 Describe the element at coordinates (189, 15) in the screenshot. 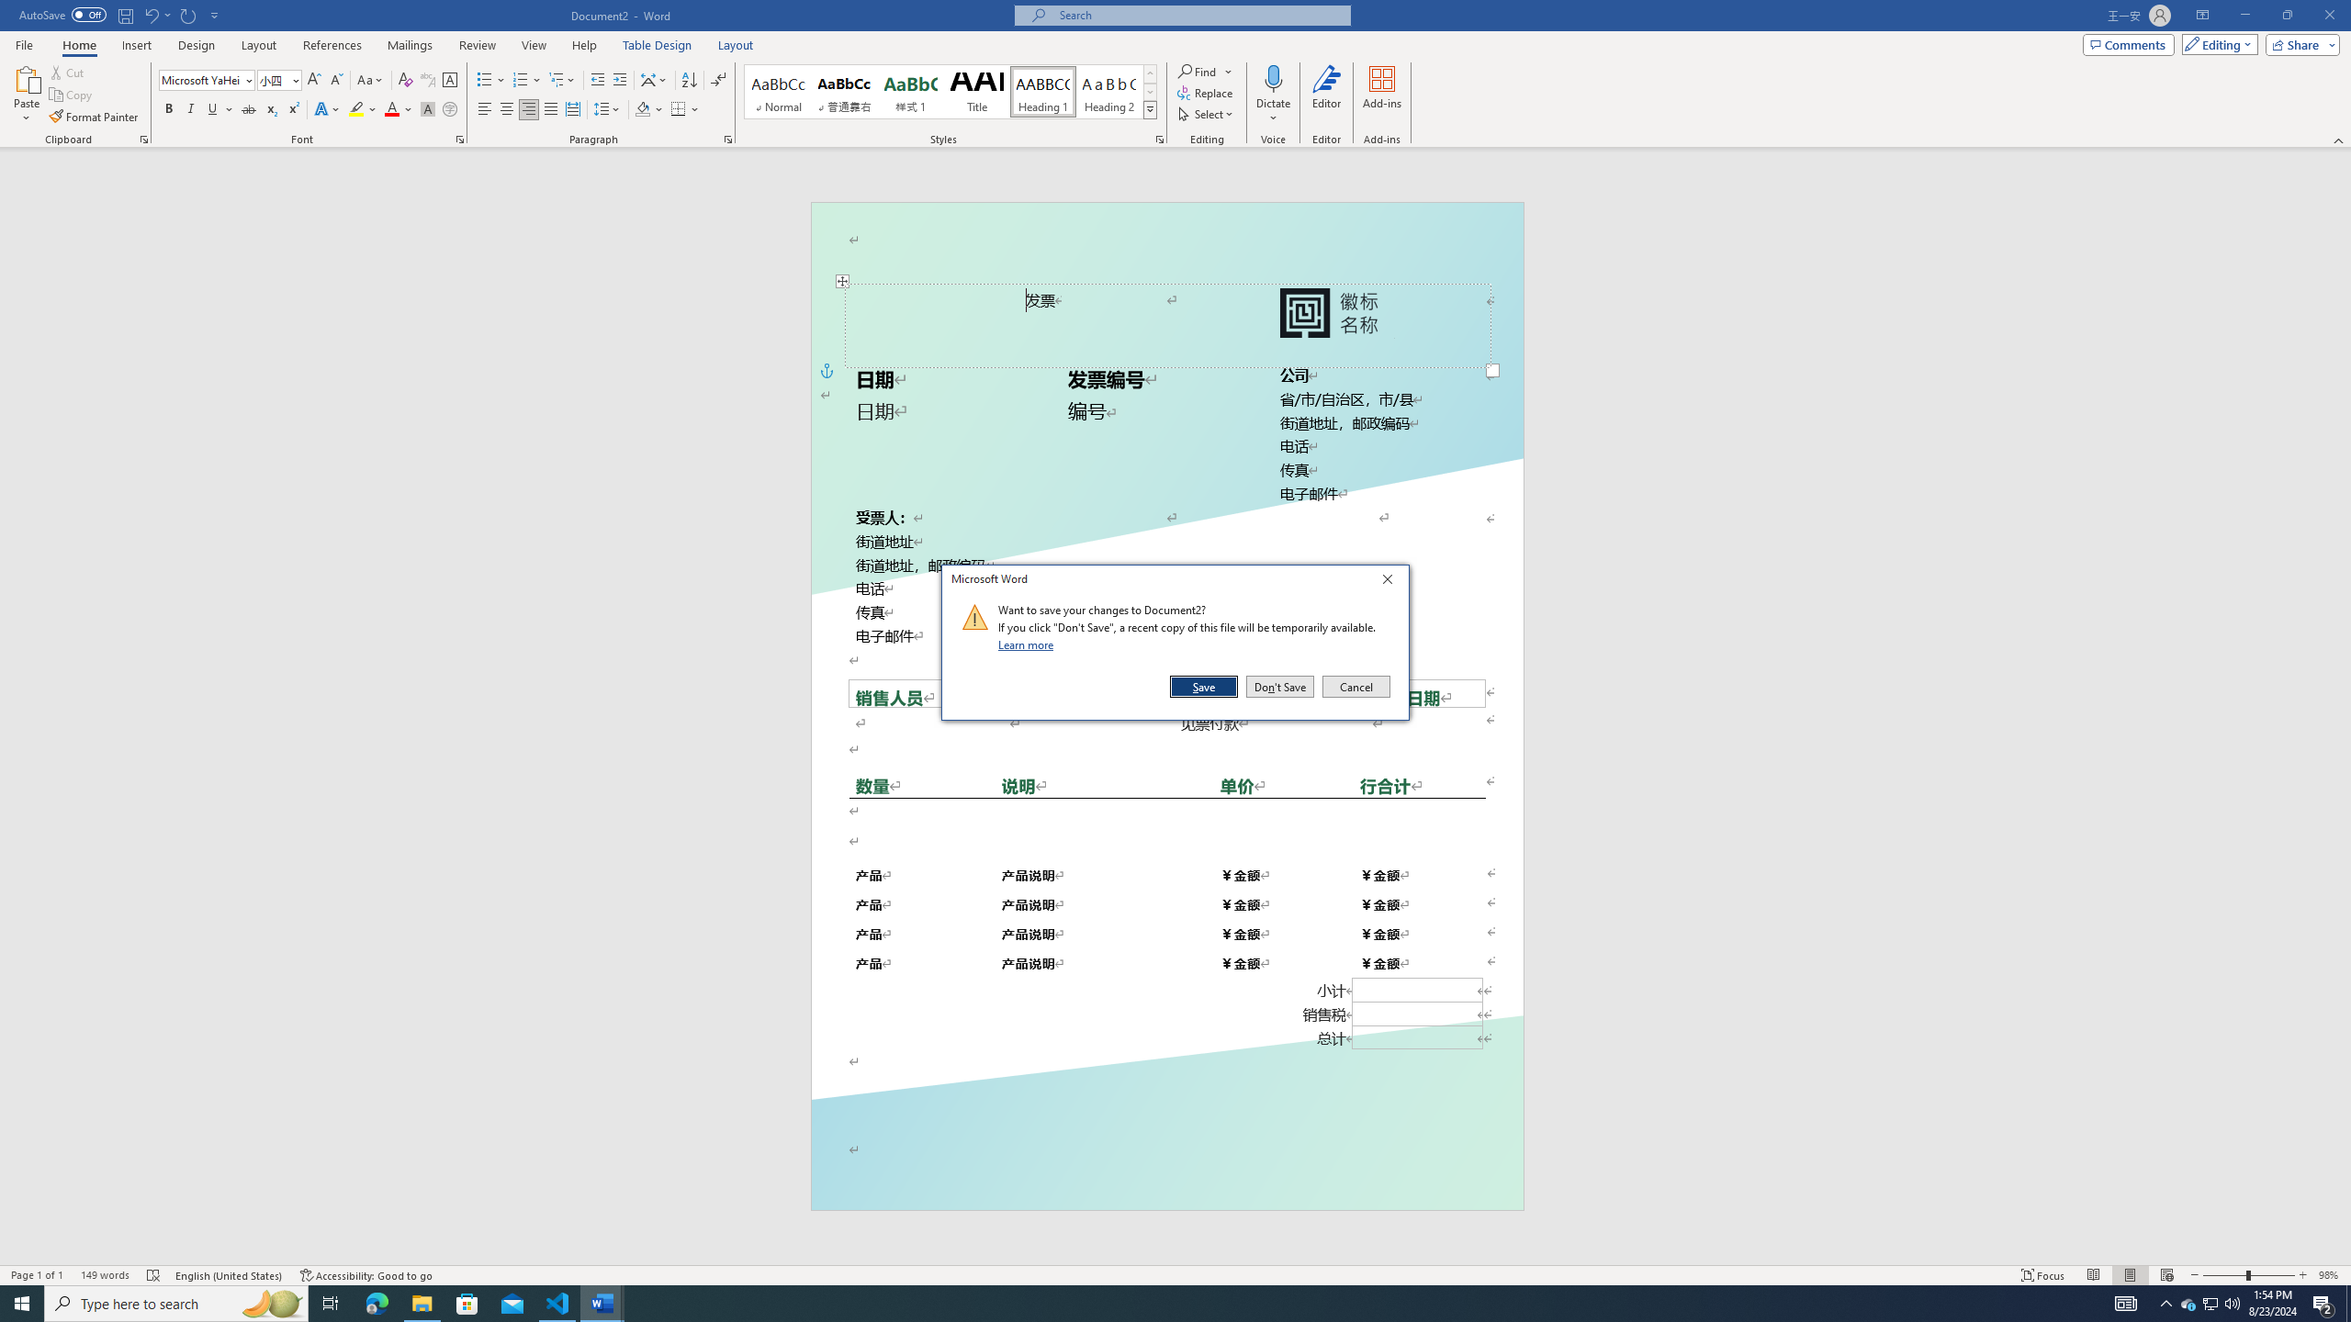

I see `Repeat Style` at that location.